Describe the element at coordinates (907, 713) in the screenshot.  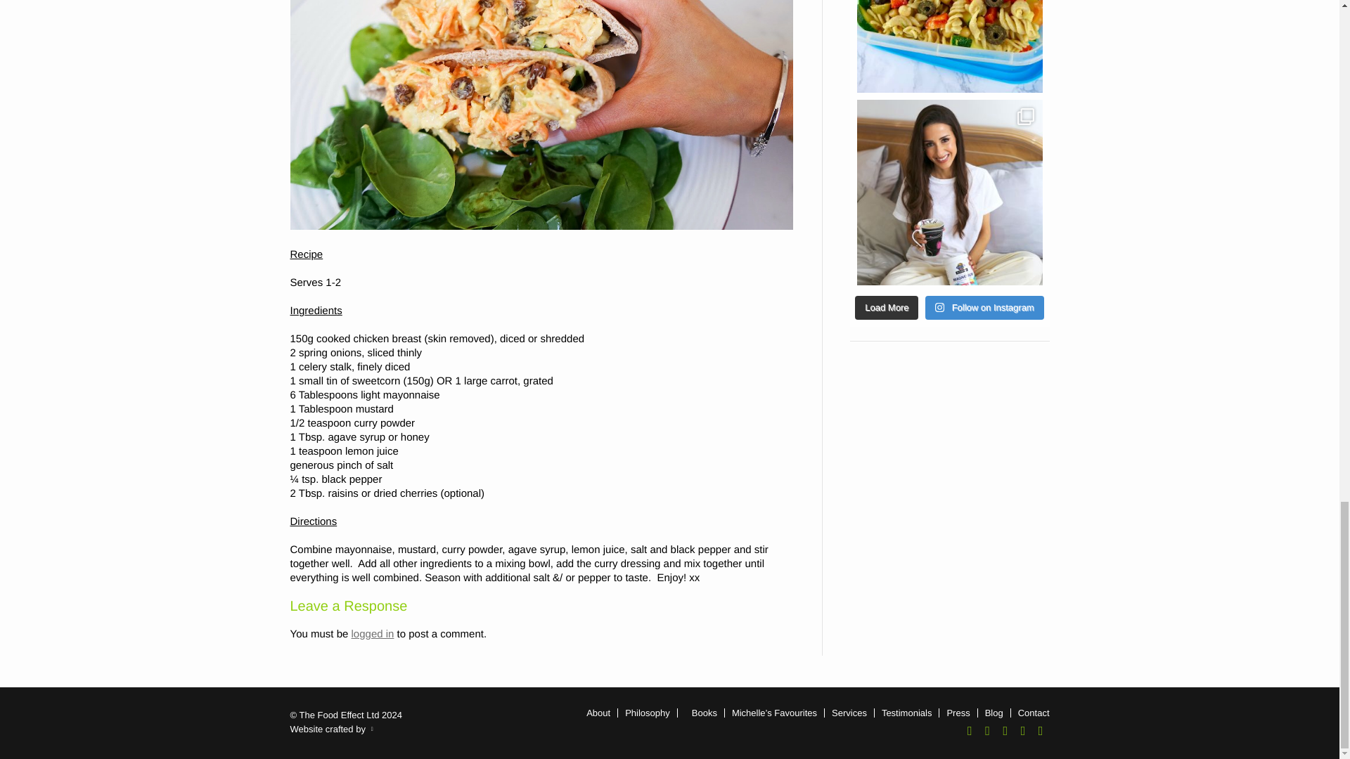
I see `Testimonials` at that location.